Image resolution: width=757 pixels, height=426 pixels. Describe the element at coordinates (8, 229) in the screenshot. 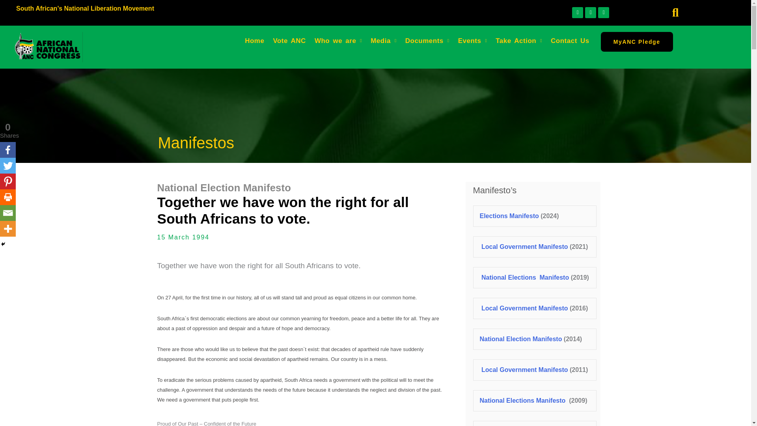

I see `More` at that location.